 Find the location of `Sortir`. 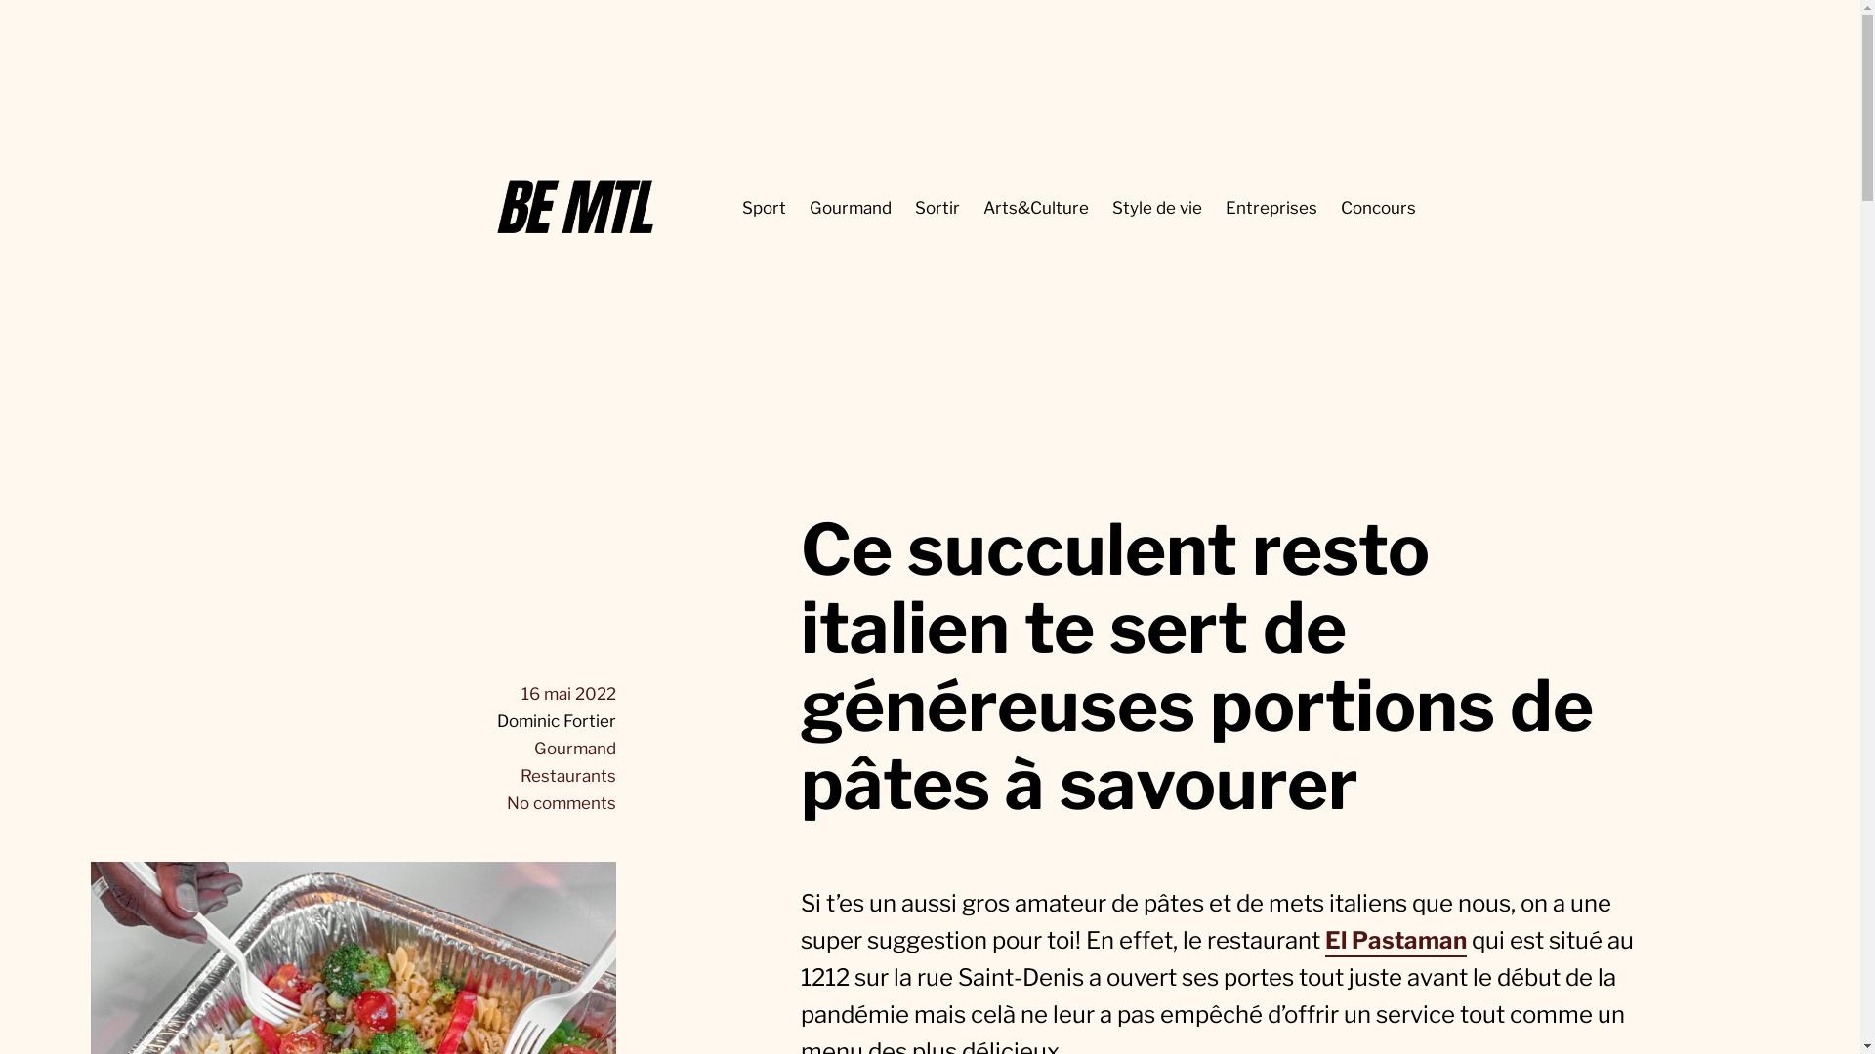

Sortir is located at coordinates (937, 208).